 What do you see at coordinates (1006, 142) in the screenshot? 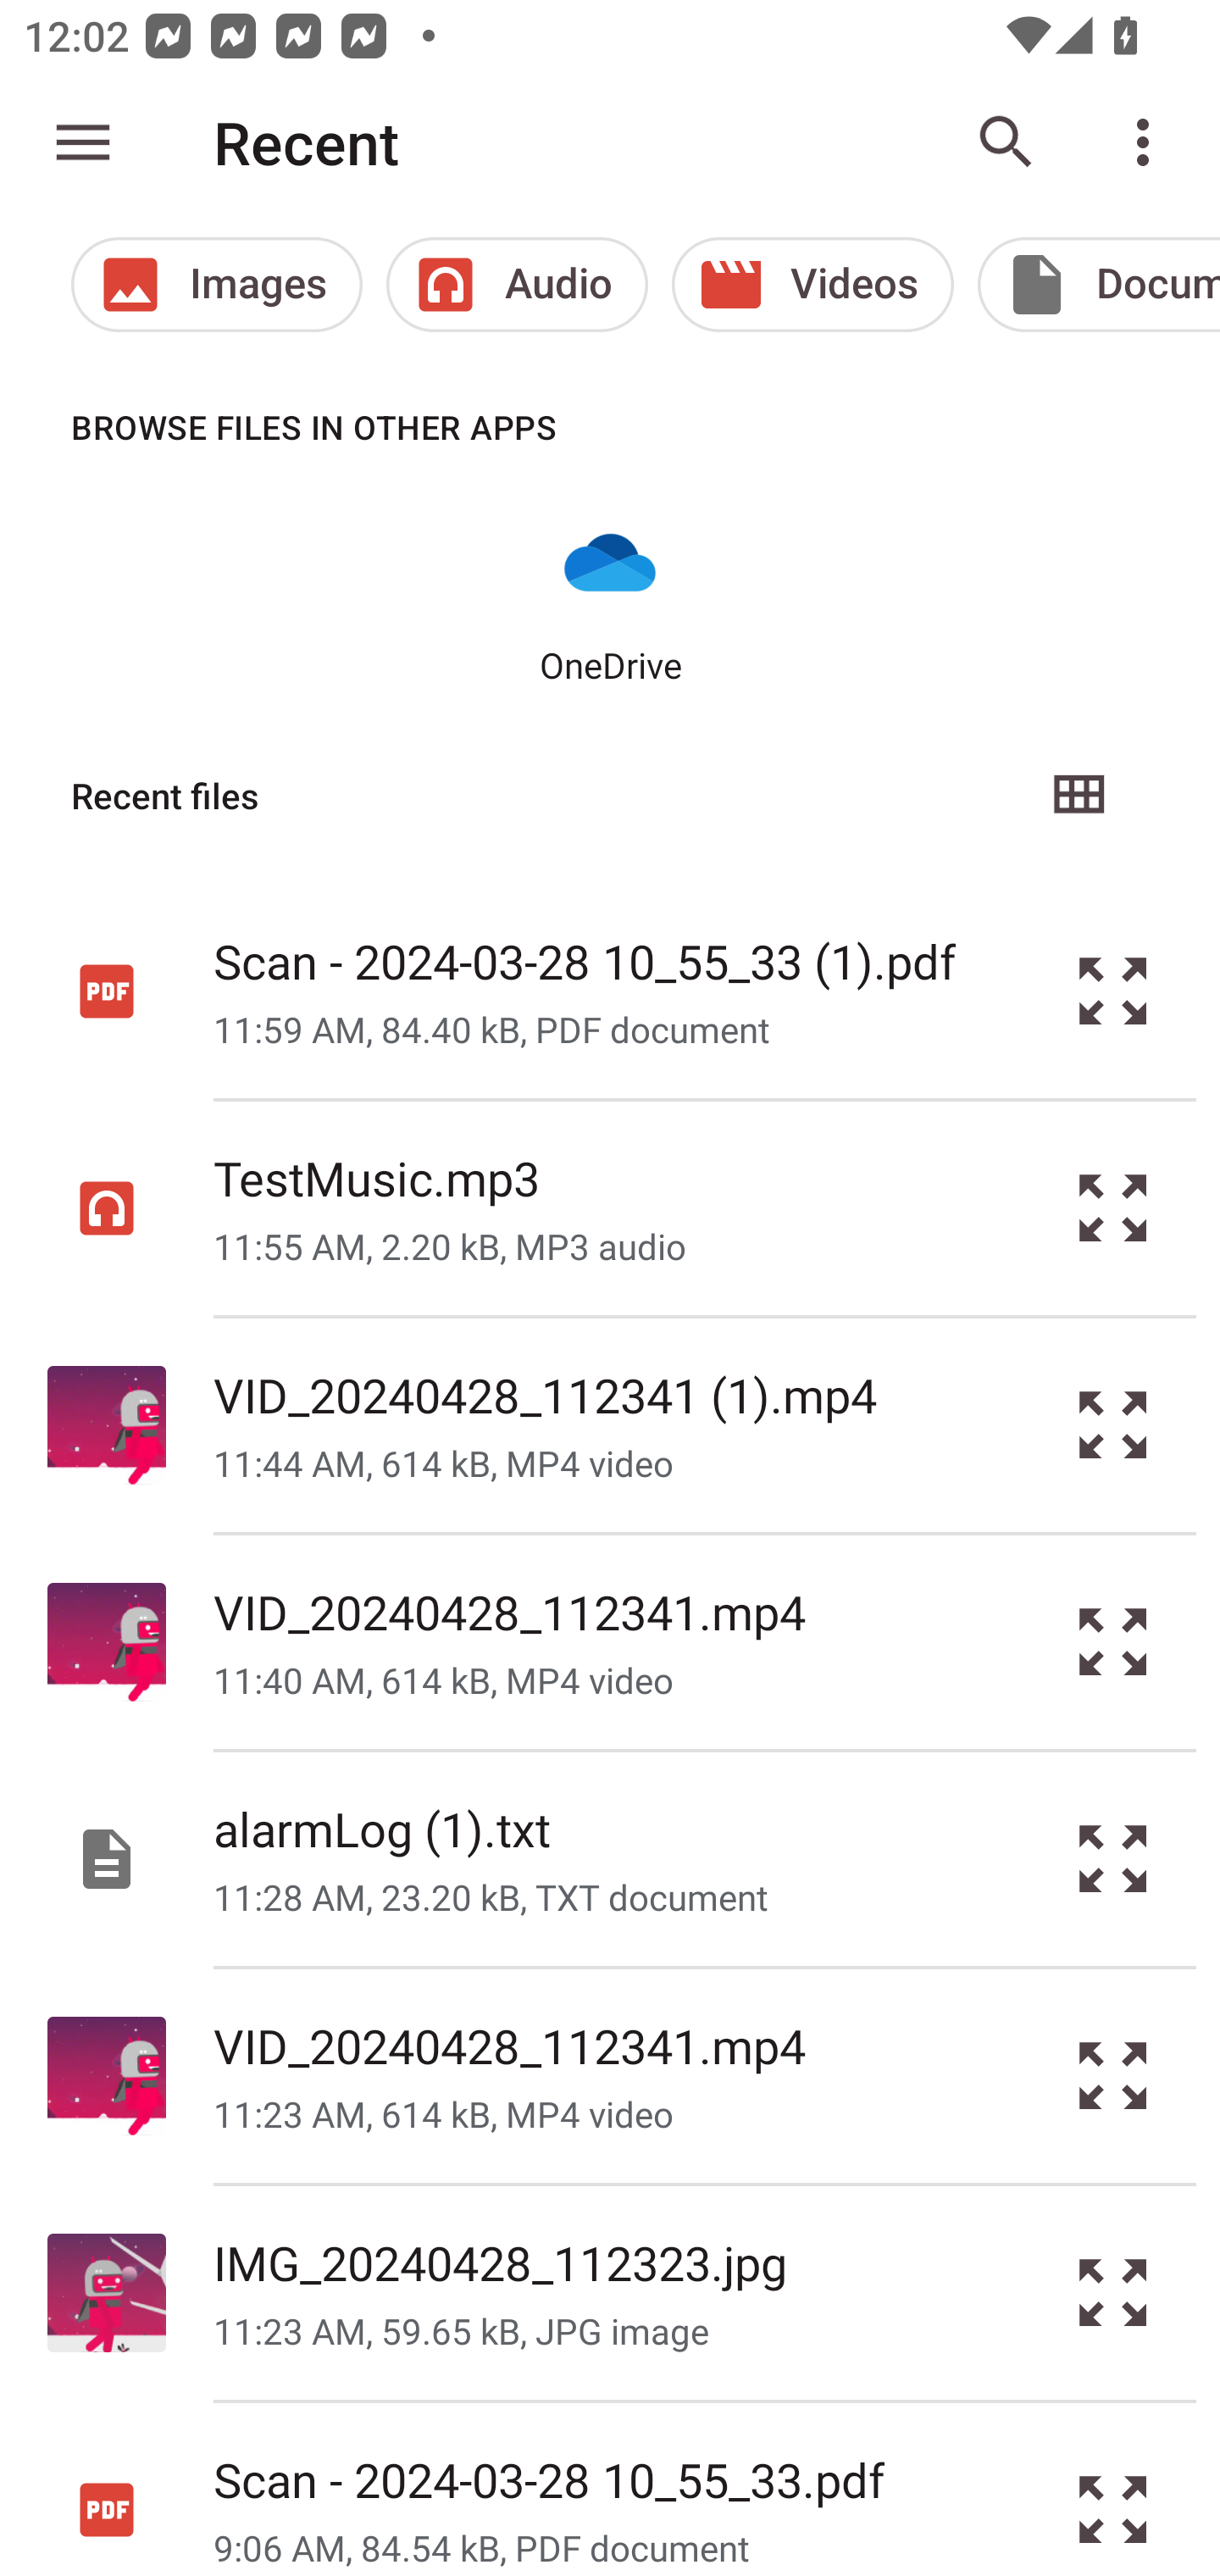
I see `Search` at bounding box center [1006, 142].